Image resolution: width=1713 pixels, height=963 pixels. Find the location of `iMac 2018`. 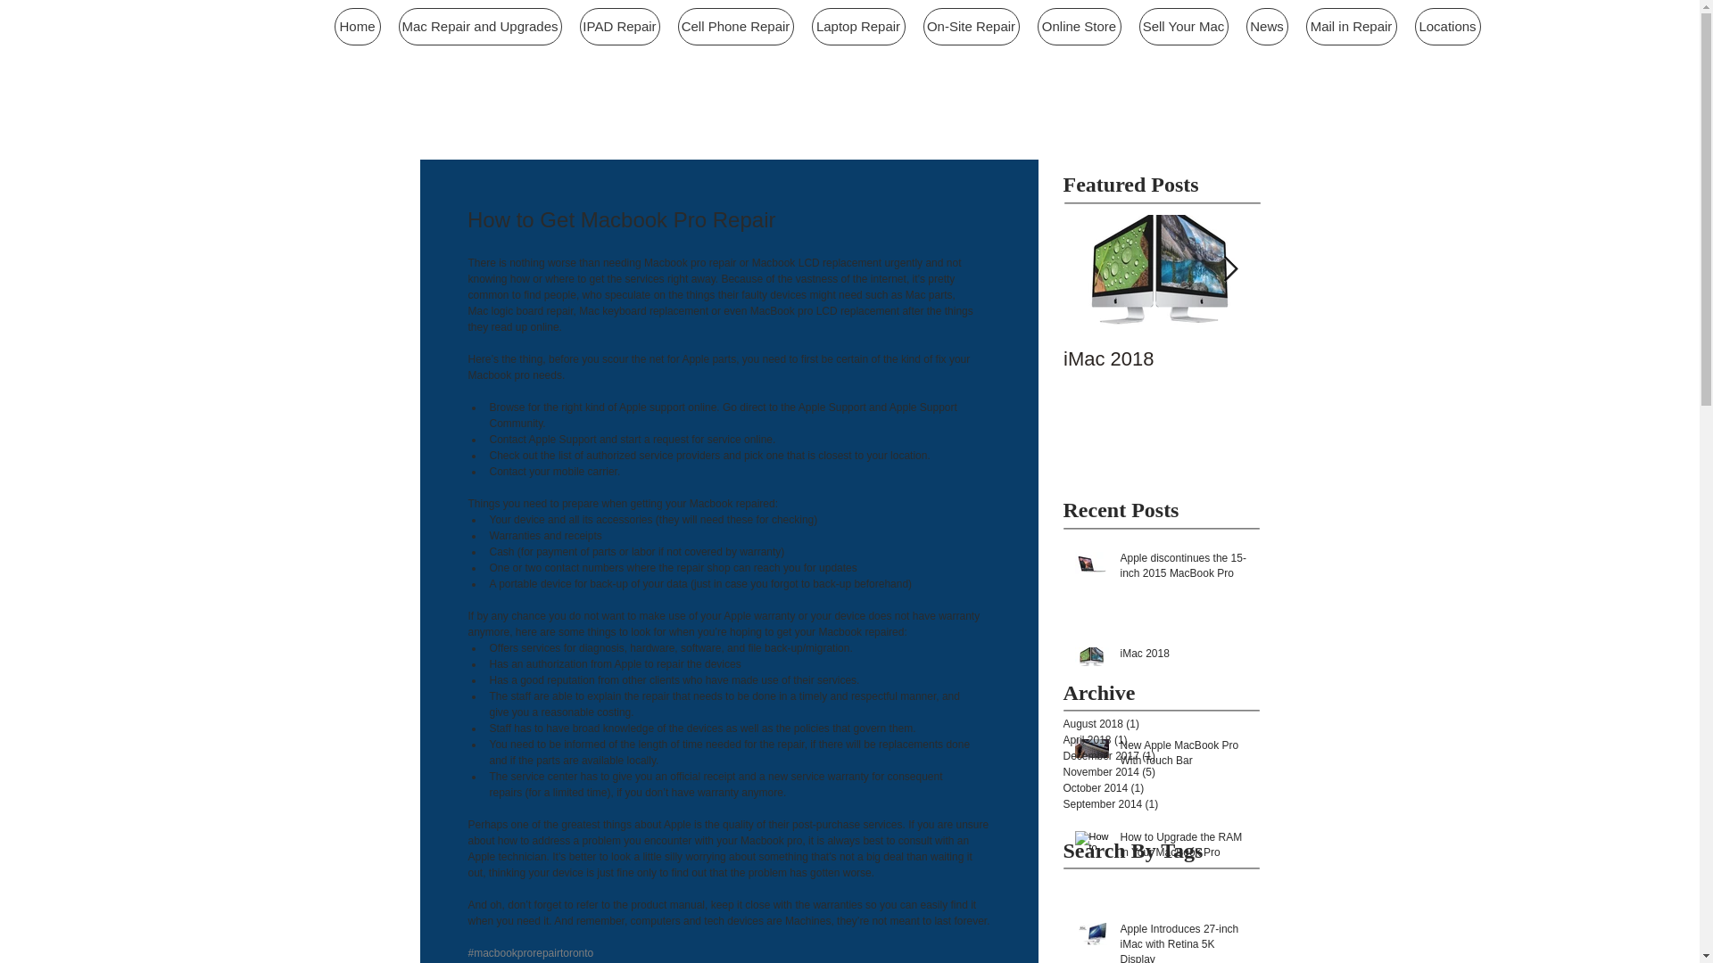

iMac 2018 is located at coordinates (1162, 358).